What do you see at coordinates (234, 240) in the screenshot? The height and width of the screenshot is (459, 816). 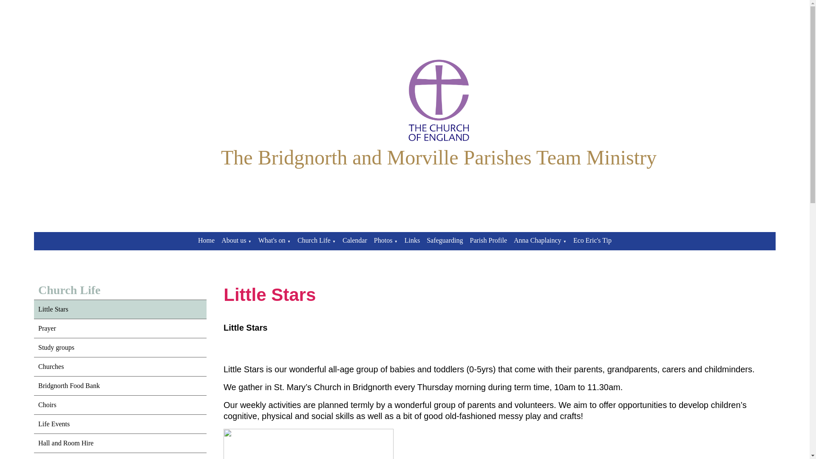 I see `About us` at bounding box center [234, 240].